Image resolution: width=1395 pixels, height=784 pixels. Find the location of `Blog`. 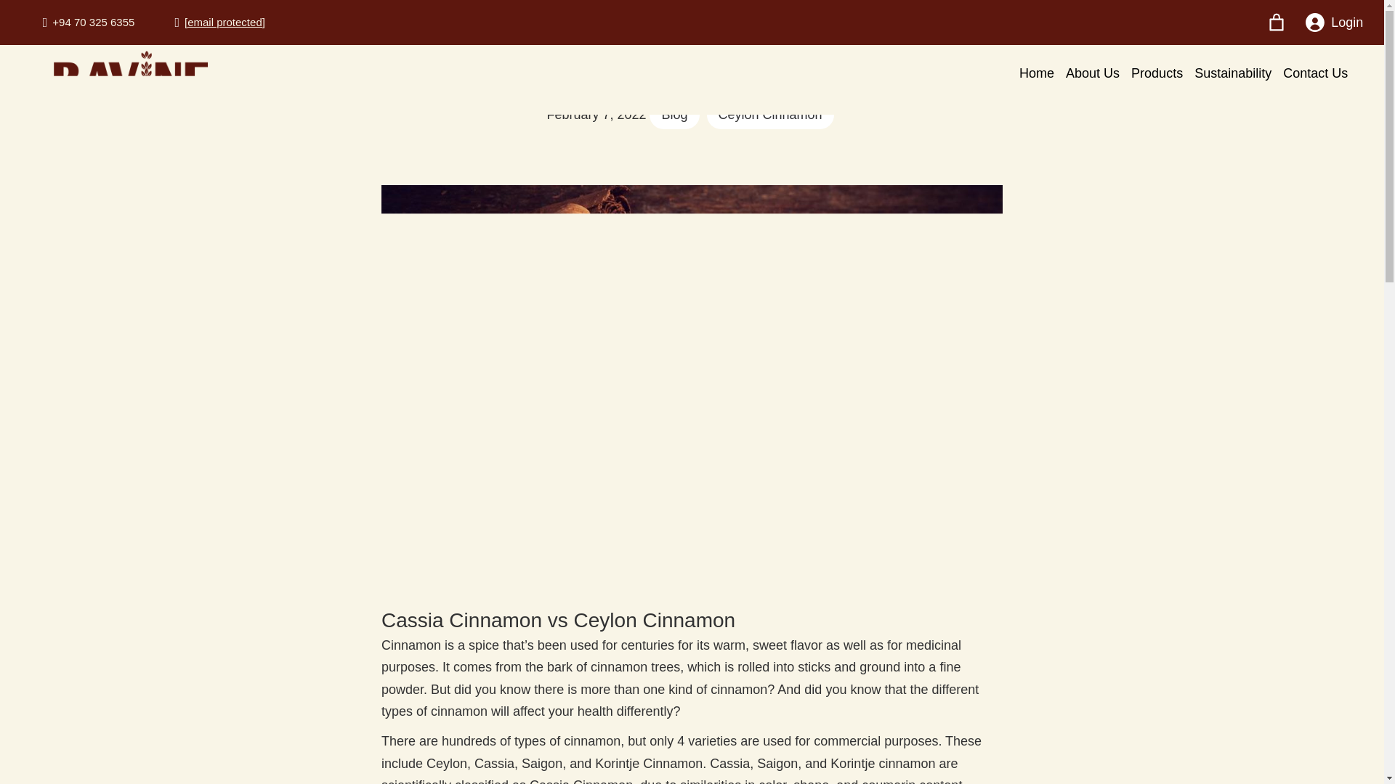

Blog is located at coordinates (674, 115).